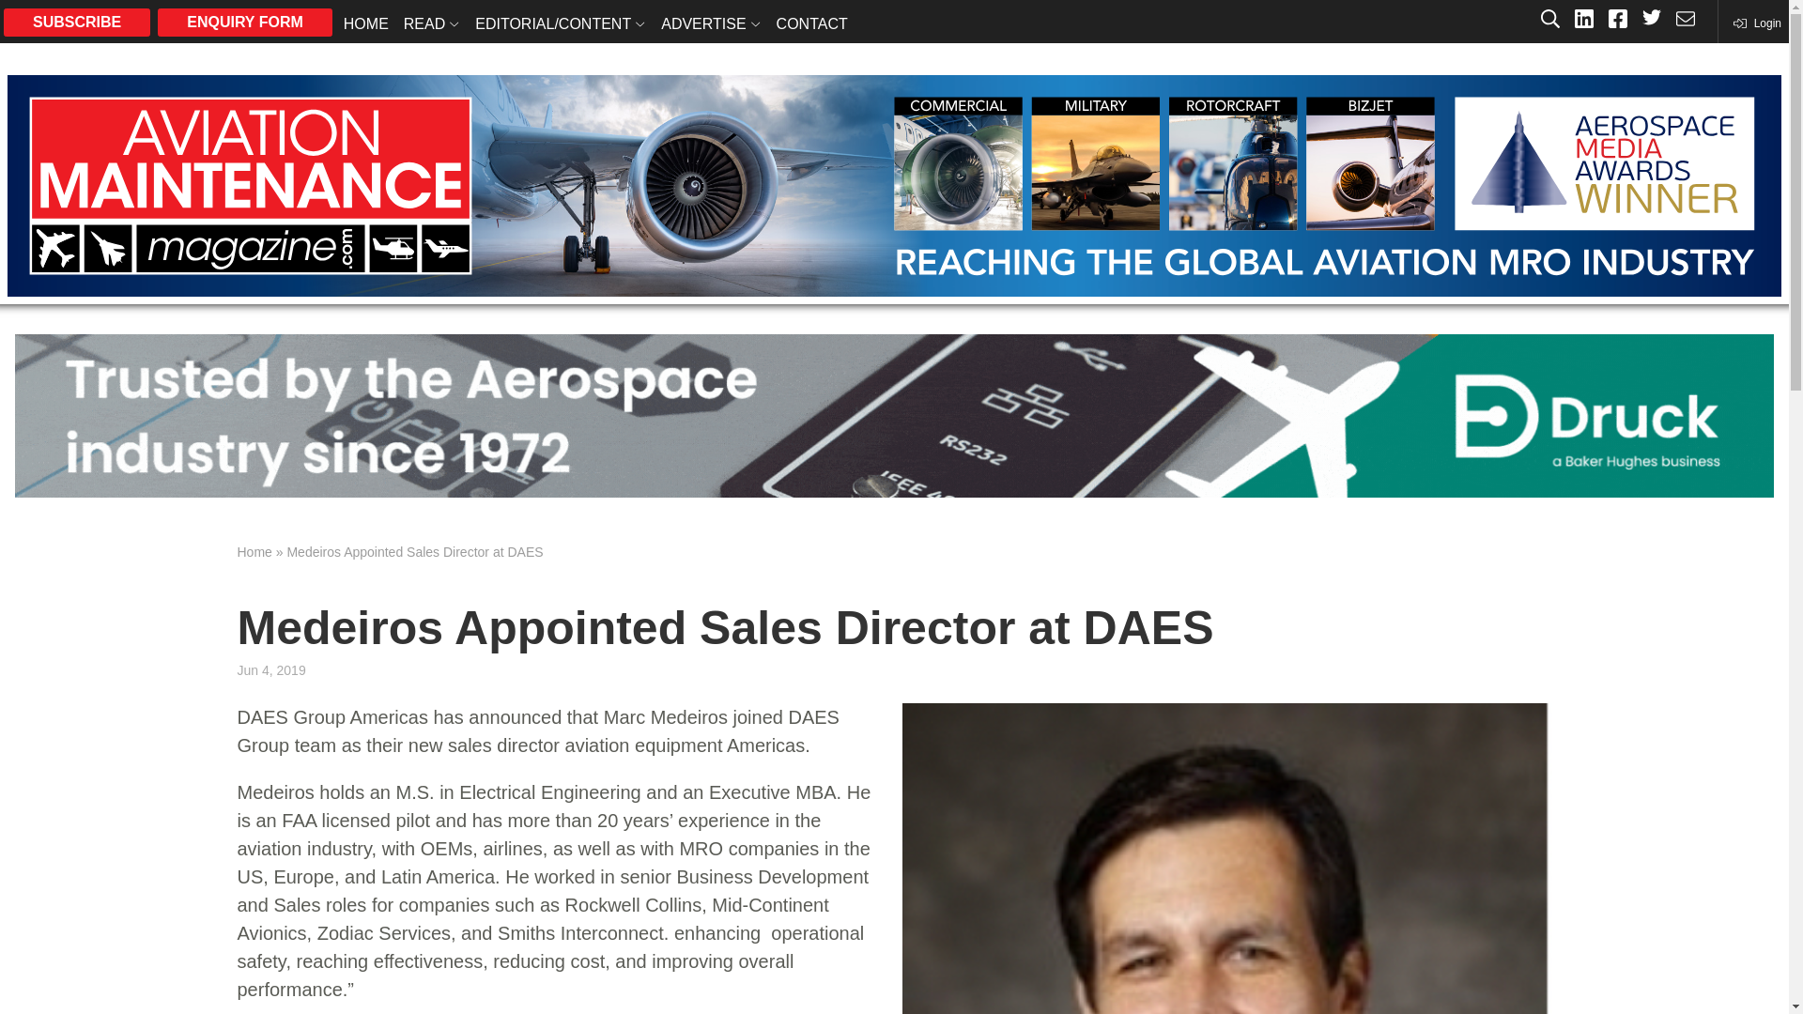  I want to click on HOME, so click(366, 23).